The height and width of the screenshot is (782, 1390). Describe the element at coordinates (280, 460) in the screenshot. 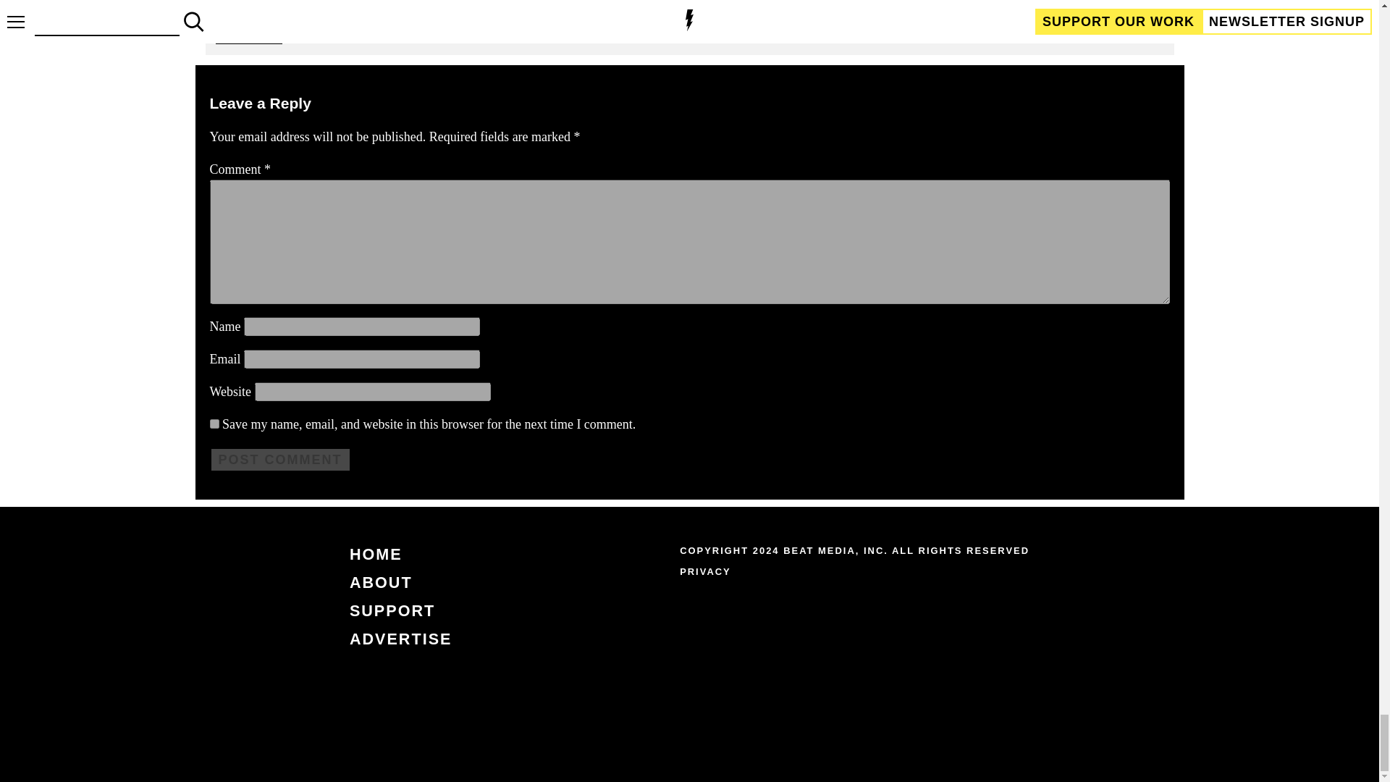

I see `Post Comment` at that location.